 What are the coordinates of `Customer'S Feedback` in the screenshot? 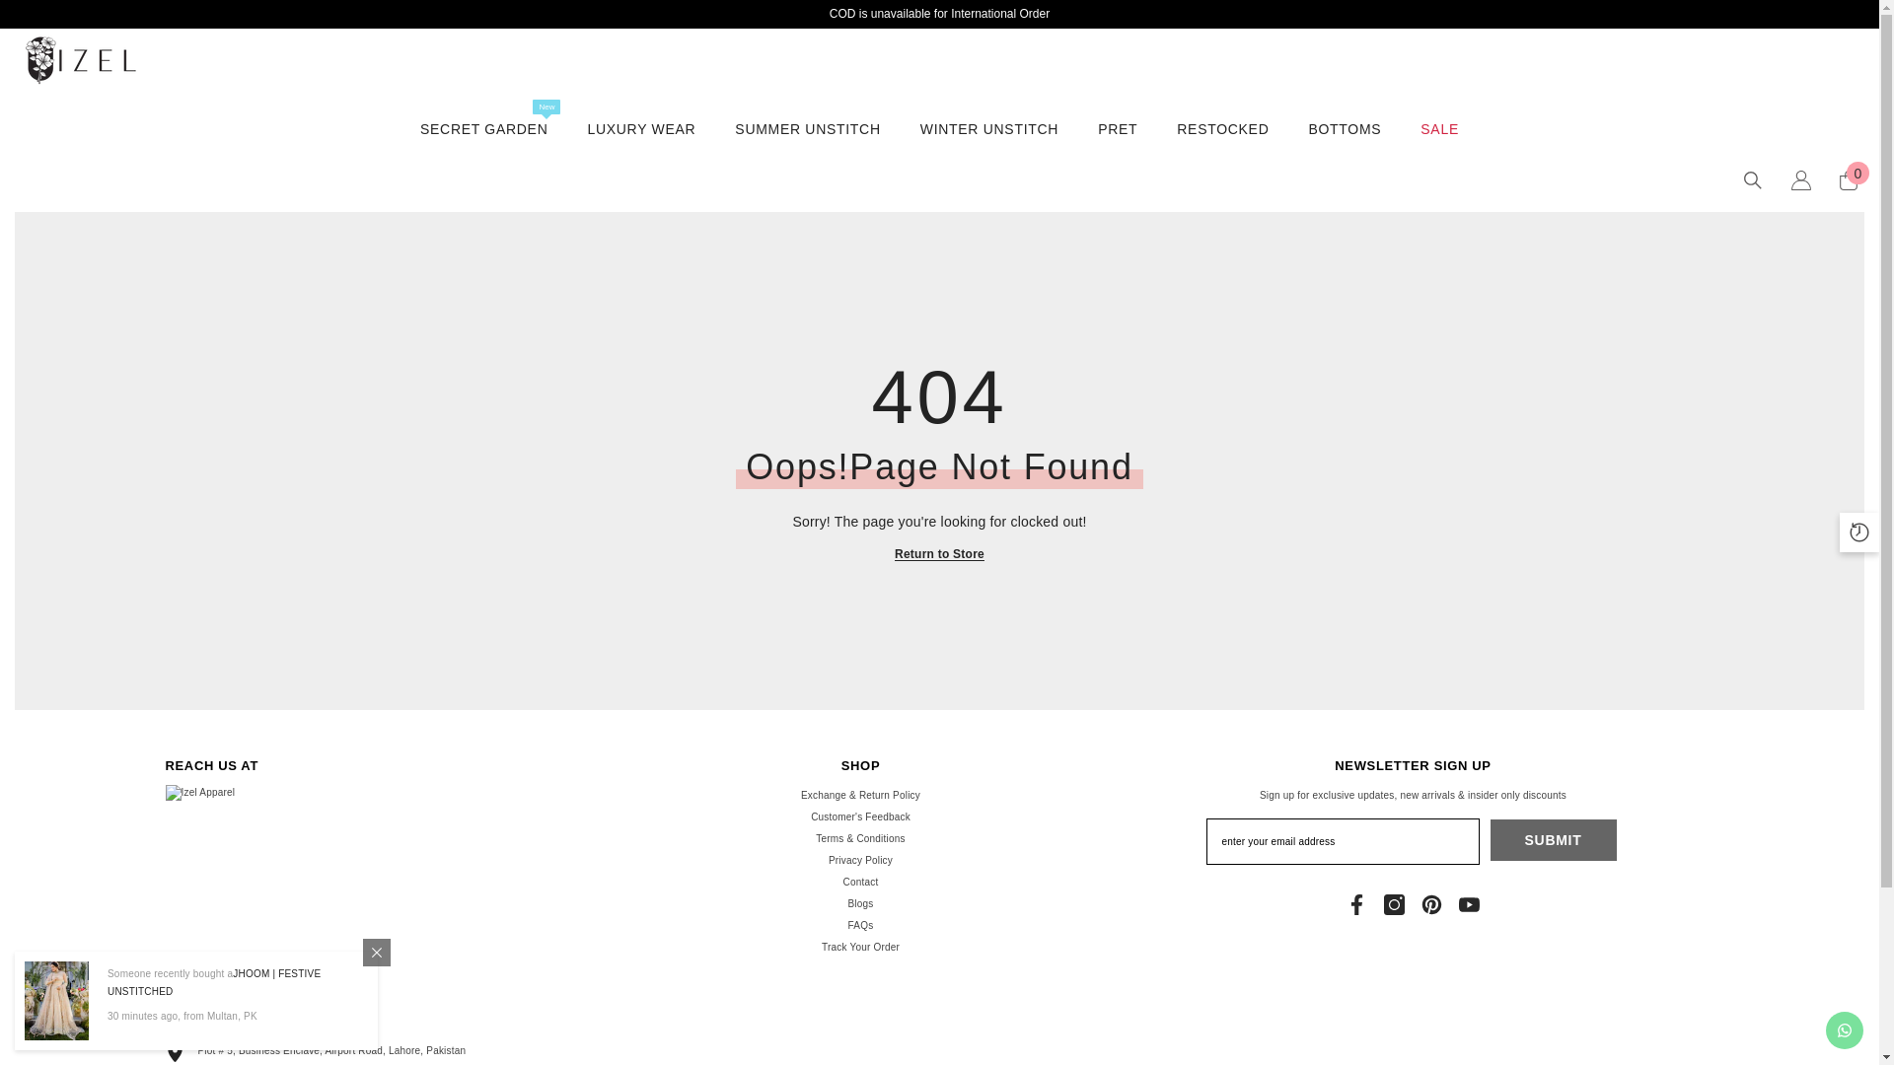 It's located at (1117, 142).